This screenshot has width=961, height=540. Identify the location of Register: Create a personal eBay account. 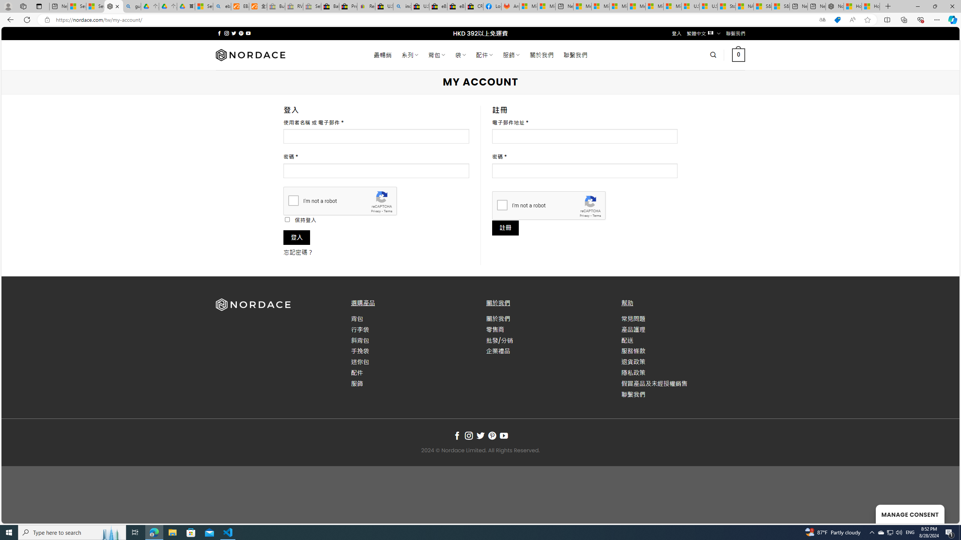
(366, 6).